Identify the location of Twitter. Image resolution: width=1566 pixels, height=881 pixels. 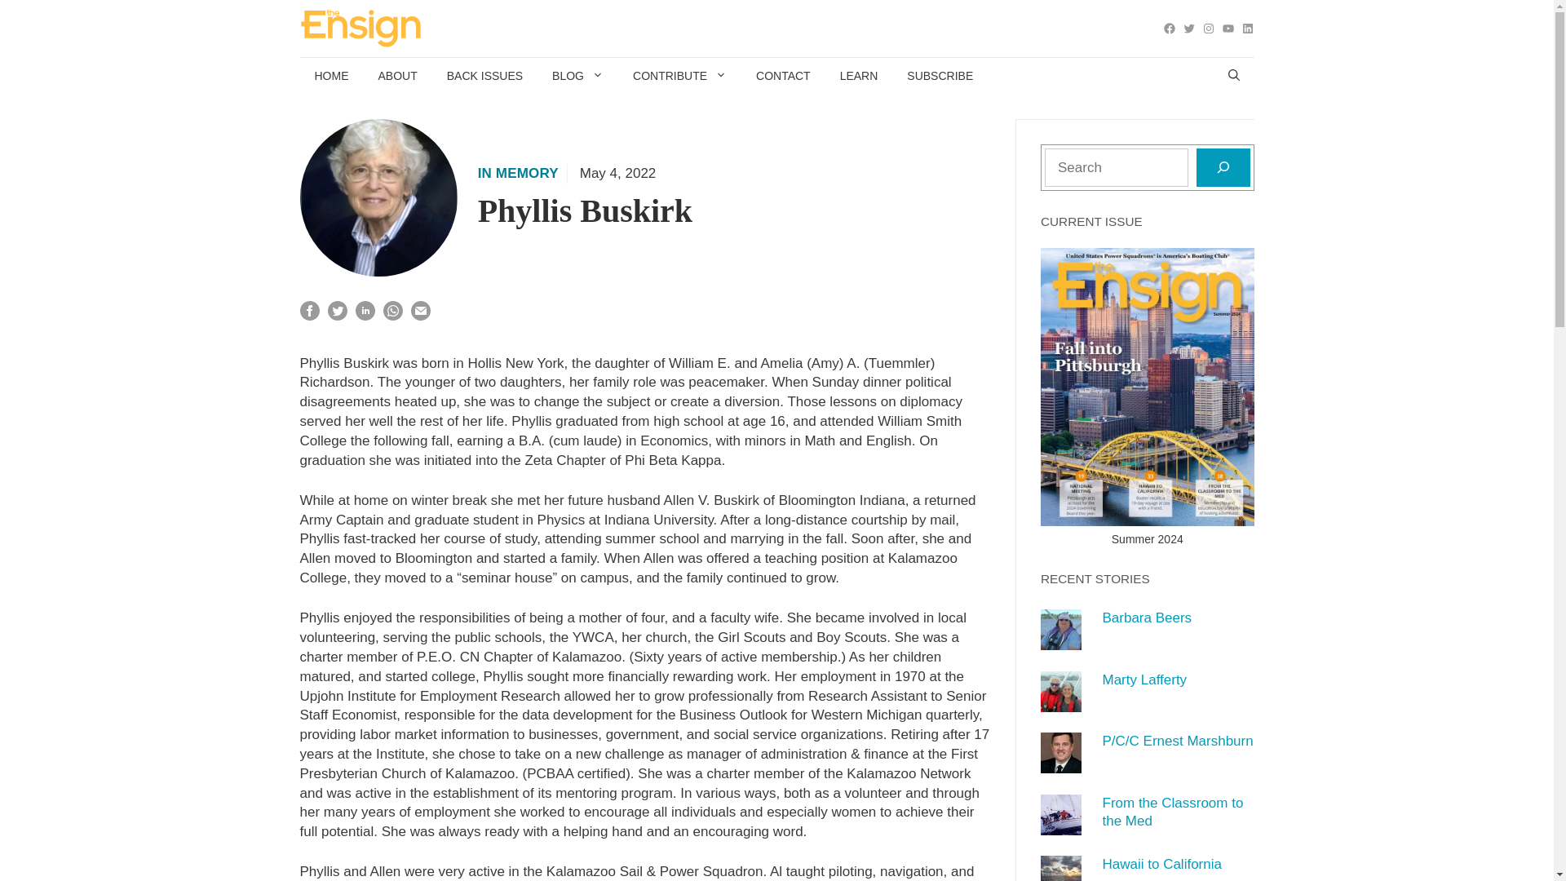
(1189, 29).